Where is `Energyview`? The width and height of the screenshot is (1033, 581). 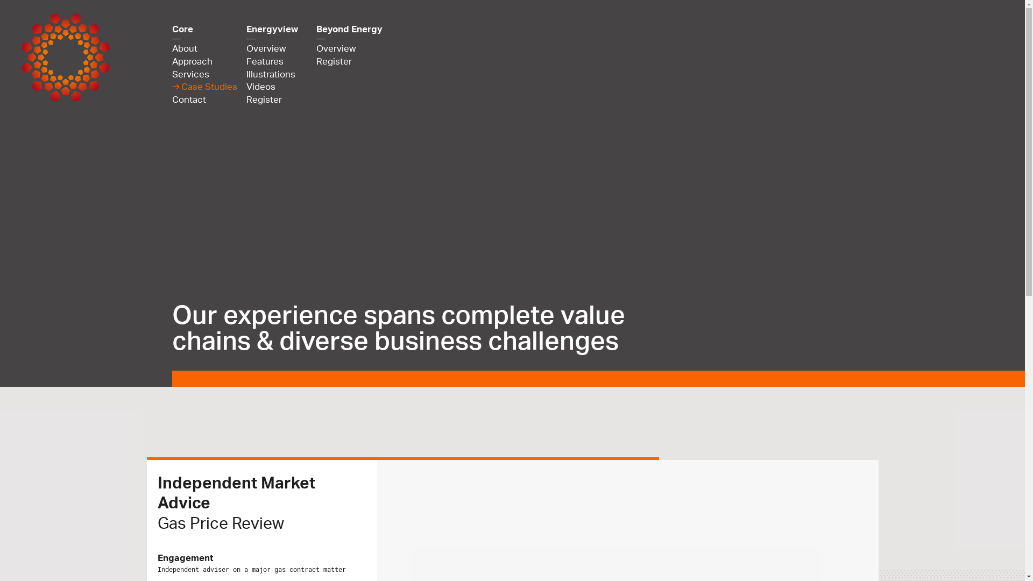 Energyview is located at coordinates (272, 29).